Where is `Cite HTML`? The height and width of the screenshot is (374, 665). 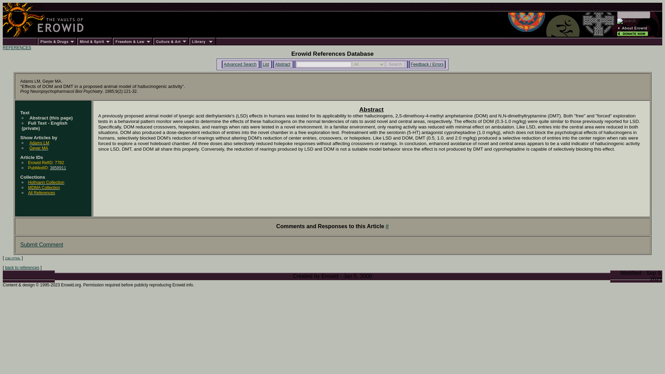
Cite HTML is located at coordinates (13, 258).